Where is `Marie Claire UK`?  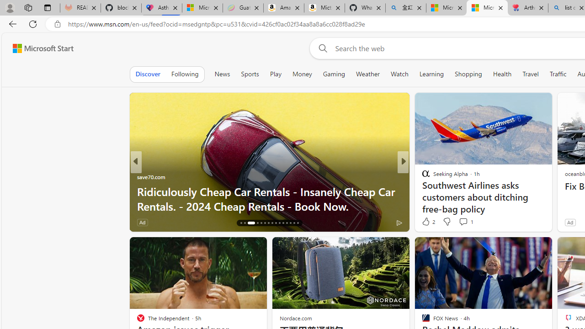
Marie Claire UK is located at coordinates (141, 176).